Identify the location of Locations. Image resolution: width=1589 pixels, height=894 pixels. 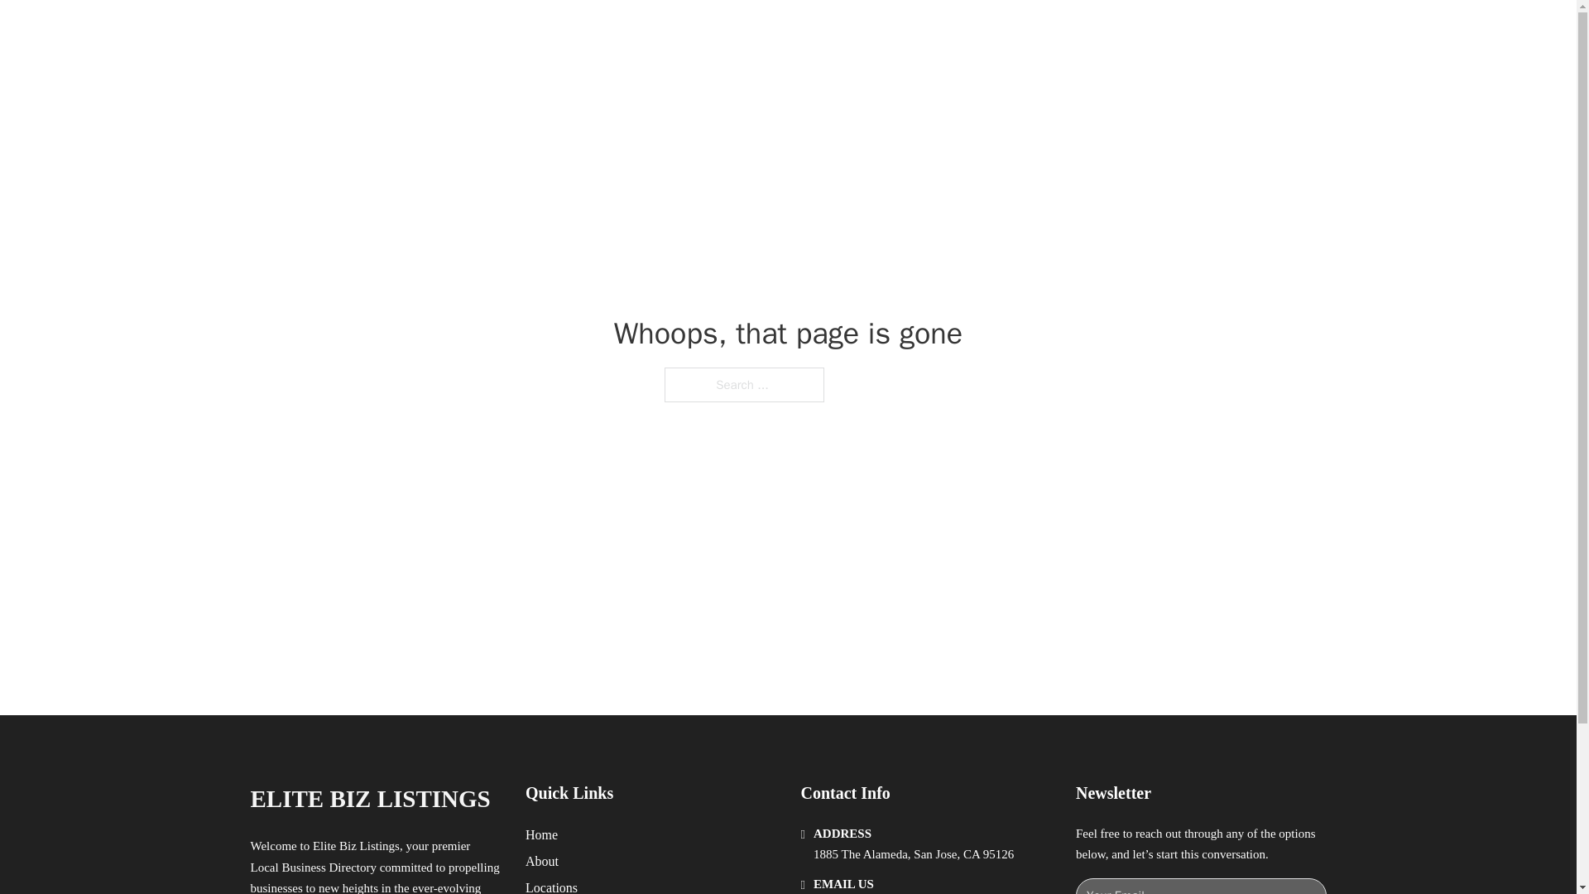
(551, 886).